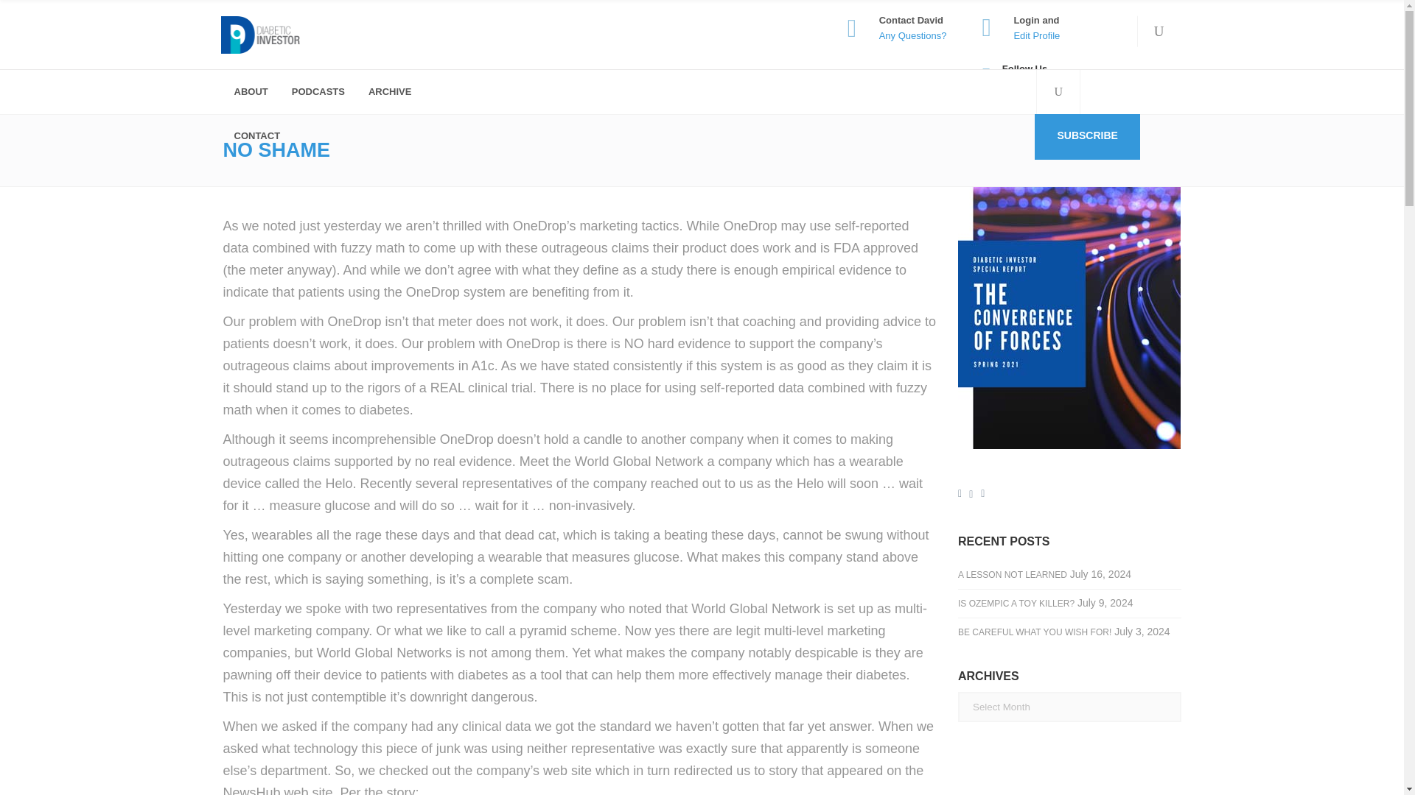 This screenshot has height=795, width=1415. What do you see at coordinates (1086, 137) in the screenshot?
I see `SUBSCRIBE` at bounding box center [1086, 137].